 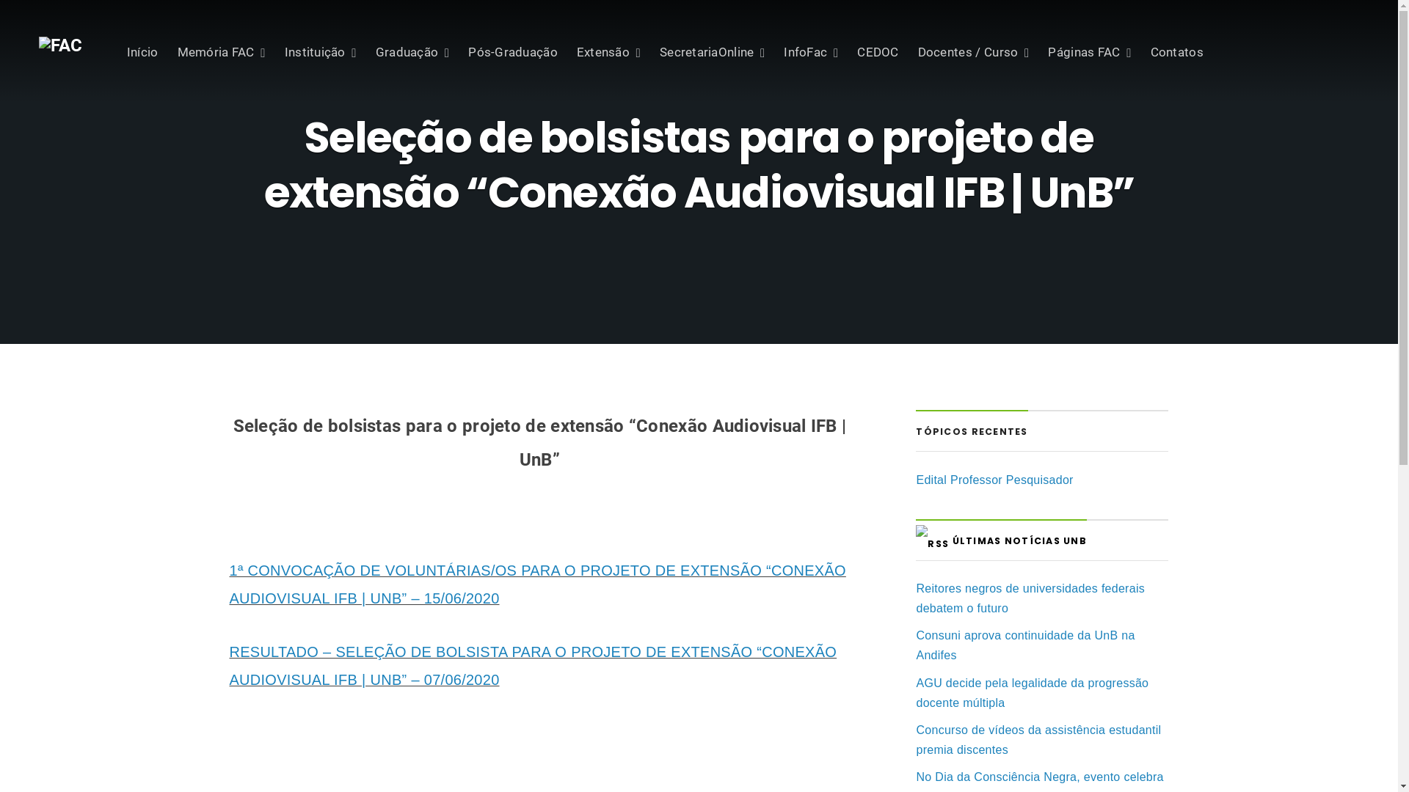 I want to click on Reitores negros de universidades federais debatem o futuro, so click(x=1030, y=598).